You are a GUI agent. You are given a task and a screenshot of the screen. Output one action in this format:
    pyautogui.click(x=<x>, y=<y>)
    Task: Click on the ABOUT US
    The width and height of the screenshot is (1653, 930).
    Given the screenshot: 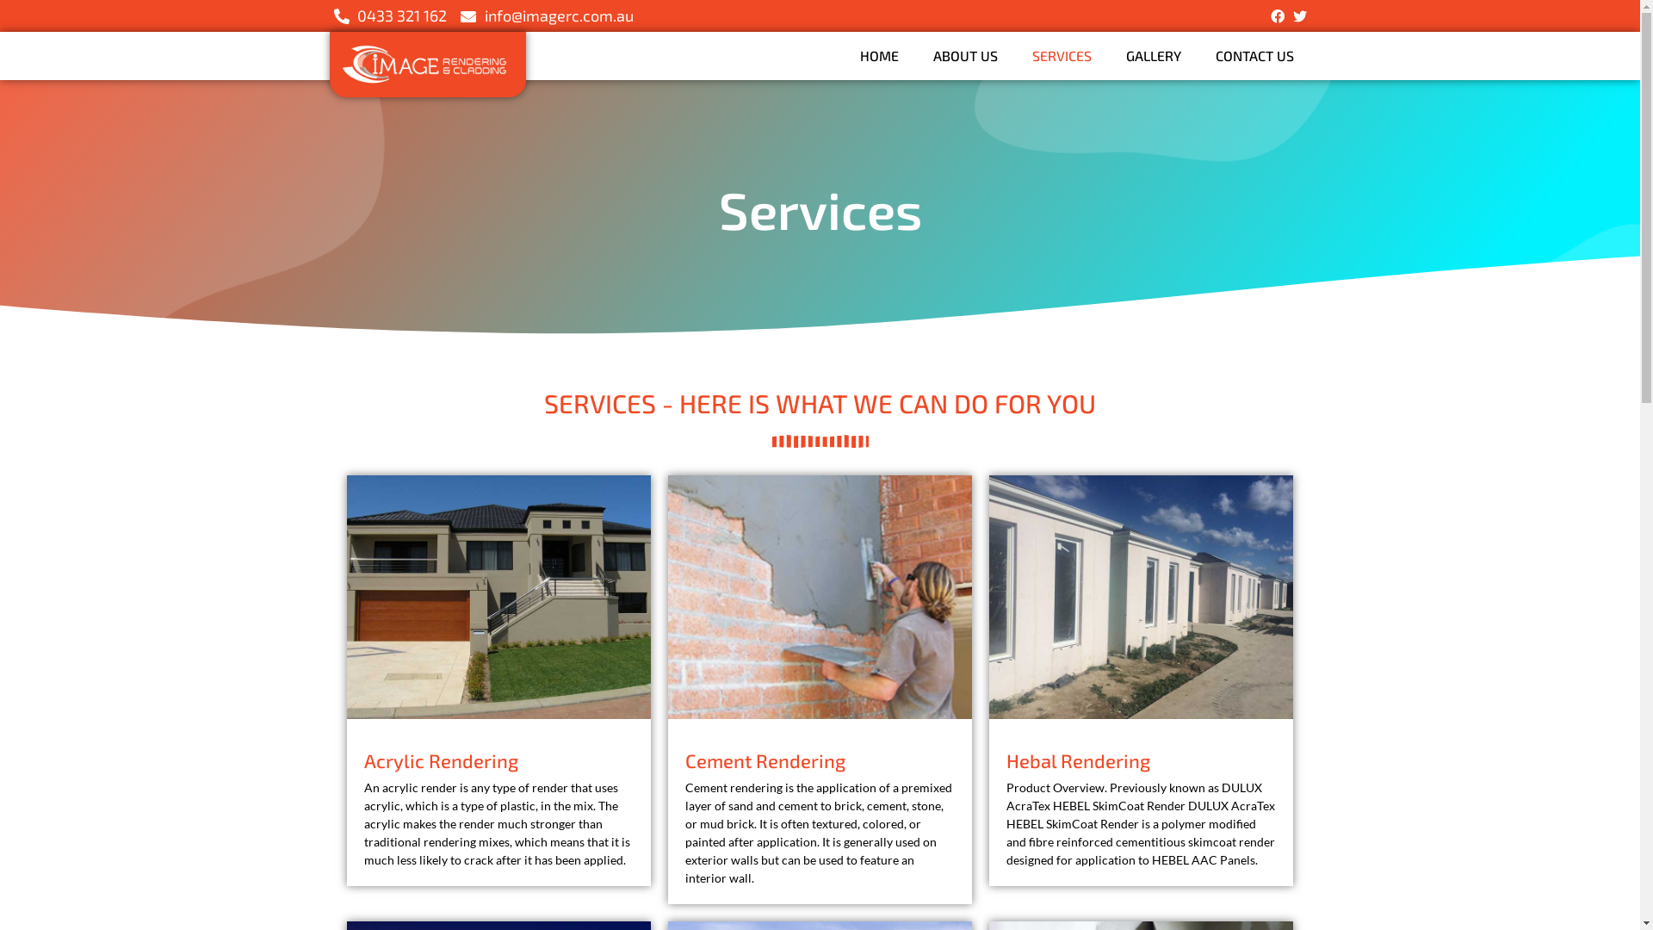 What is the action you would take?
    pyautogui.click(x=966, y=56)
    